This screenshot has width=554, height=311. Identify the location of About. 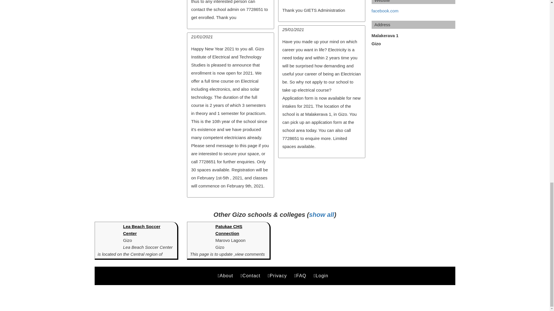
(226, 276).